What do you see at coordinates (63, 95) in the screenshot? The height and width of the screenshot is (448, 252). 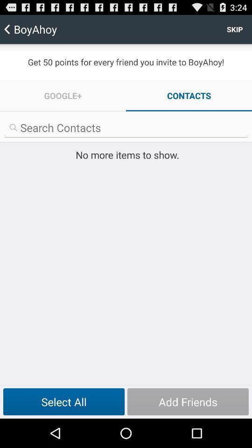 I see `tap icon to the left of contacts` at bounding box center [63, 95].